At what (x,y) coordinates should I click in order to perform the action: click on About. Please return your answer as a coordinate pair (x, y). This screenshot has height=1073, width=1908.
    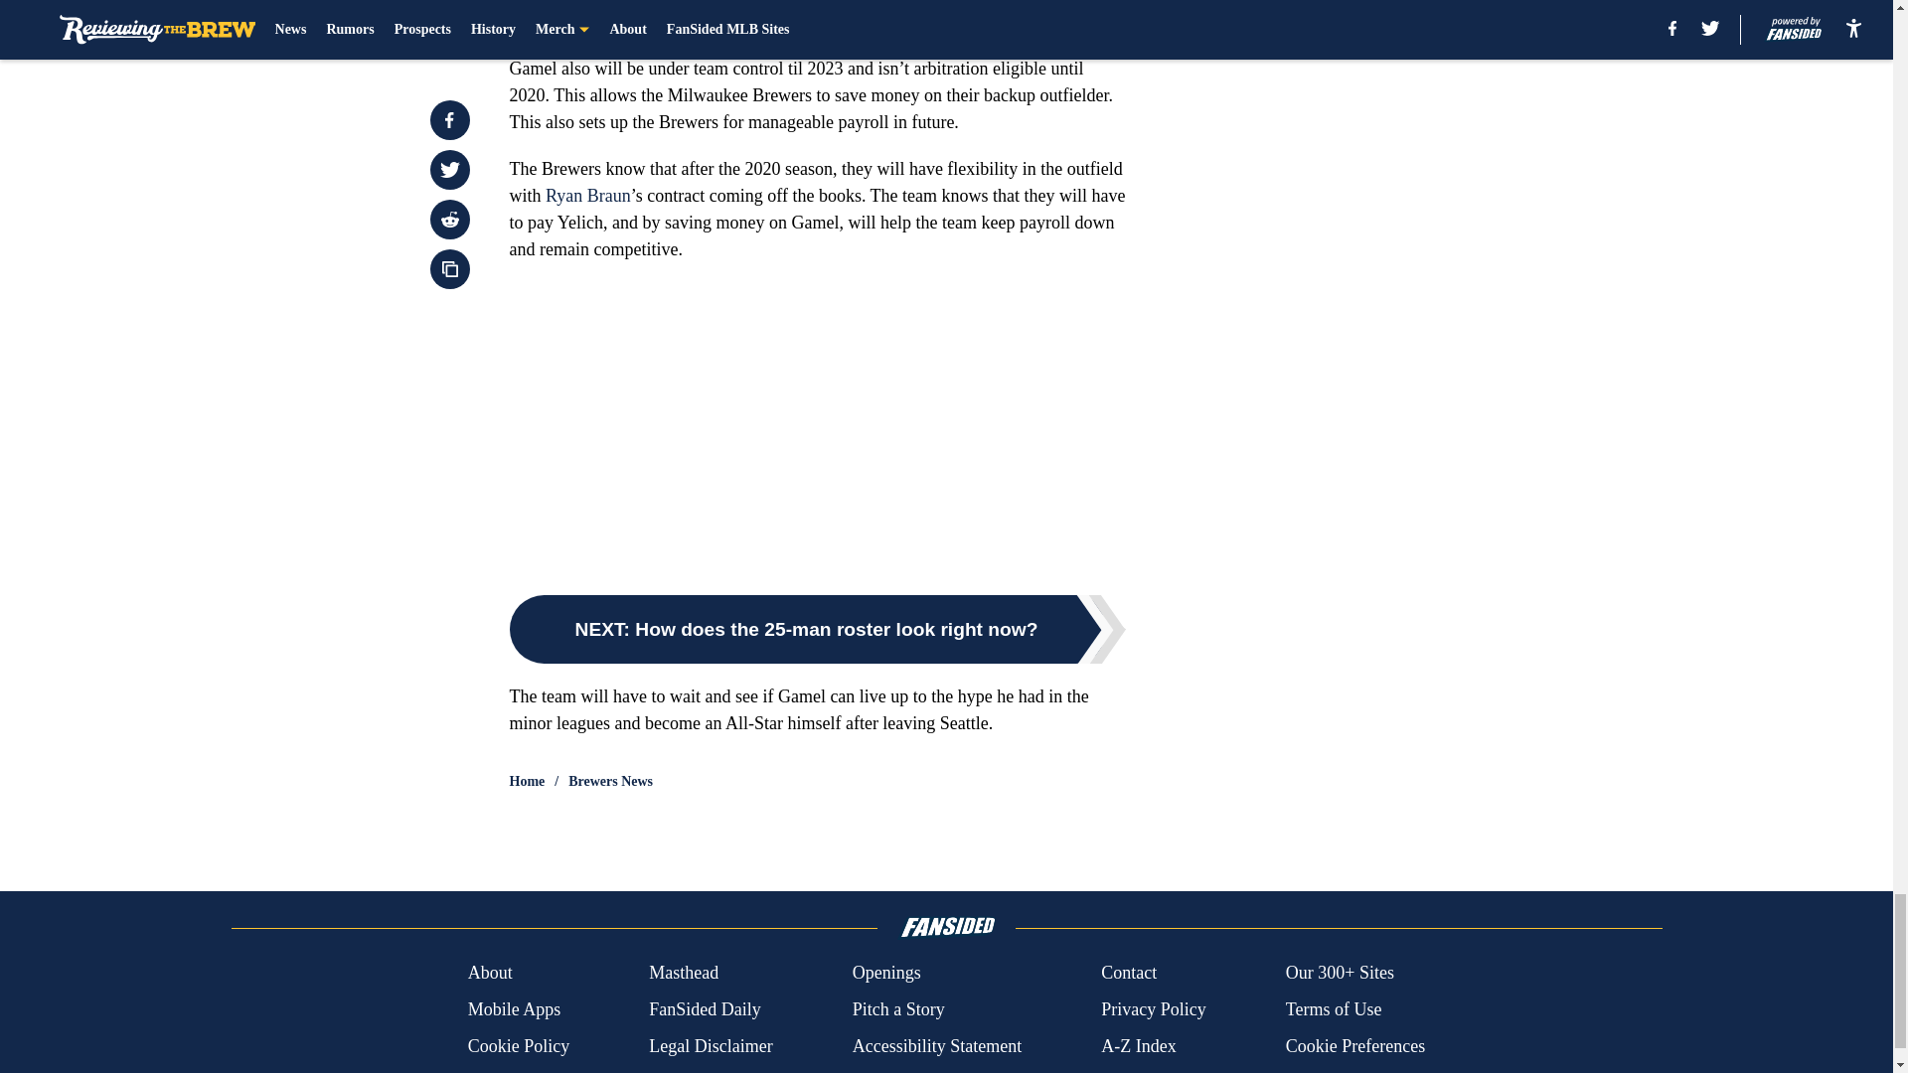
    Looking at the image, I should click on (490, 972).